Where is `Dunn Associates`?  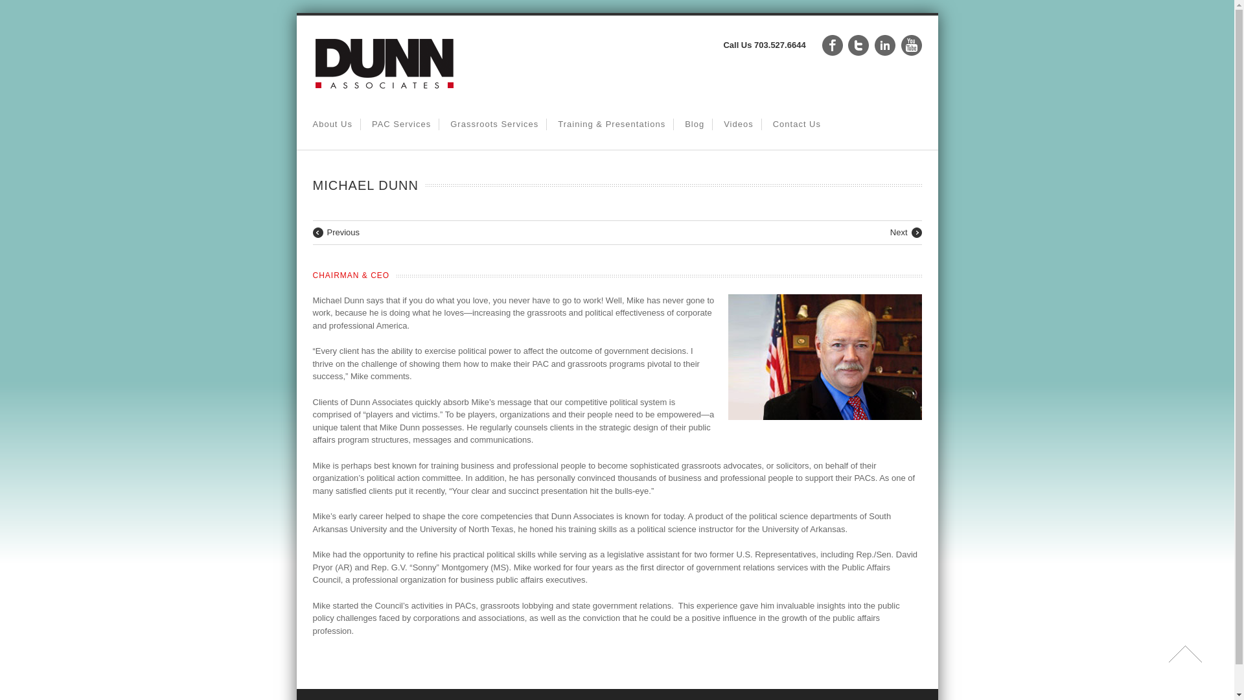
Dunn Associates is located at coordinates (384, 93).